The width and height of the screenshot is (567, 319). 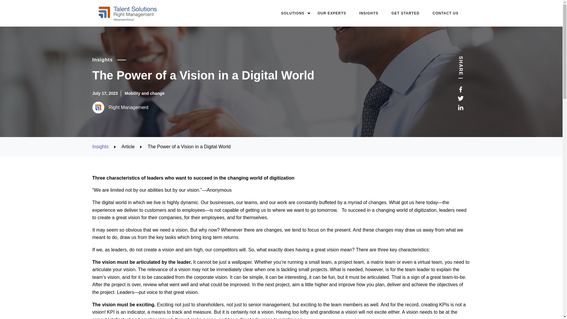 What do you see at coordinates (293, 13) in the screenshot?
I see `SOLUTIONS` at bounding box center [293, 13].